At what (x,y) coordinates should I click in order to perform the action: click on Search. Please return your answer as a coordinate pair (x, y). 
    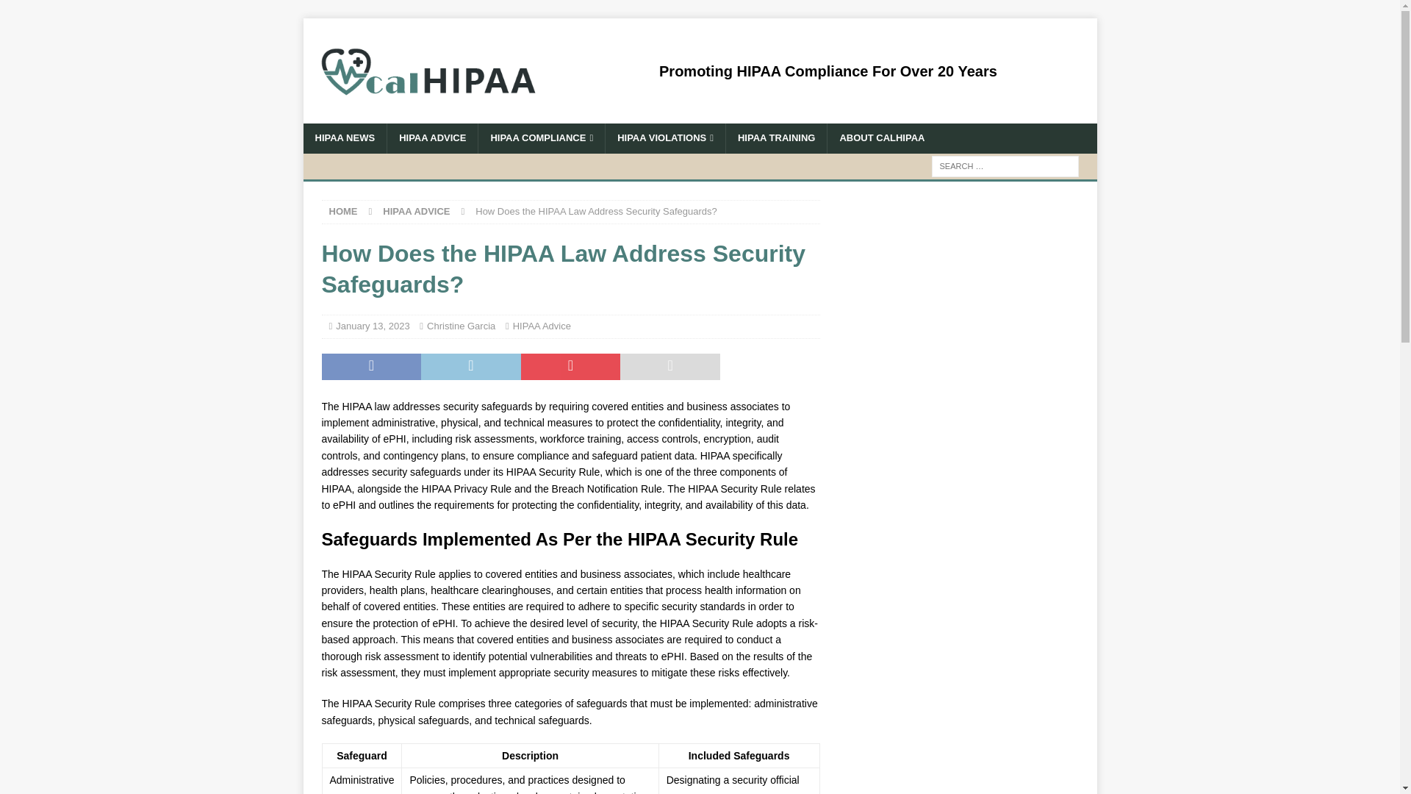
    Looking at the image, I should click on (54, 12).